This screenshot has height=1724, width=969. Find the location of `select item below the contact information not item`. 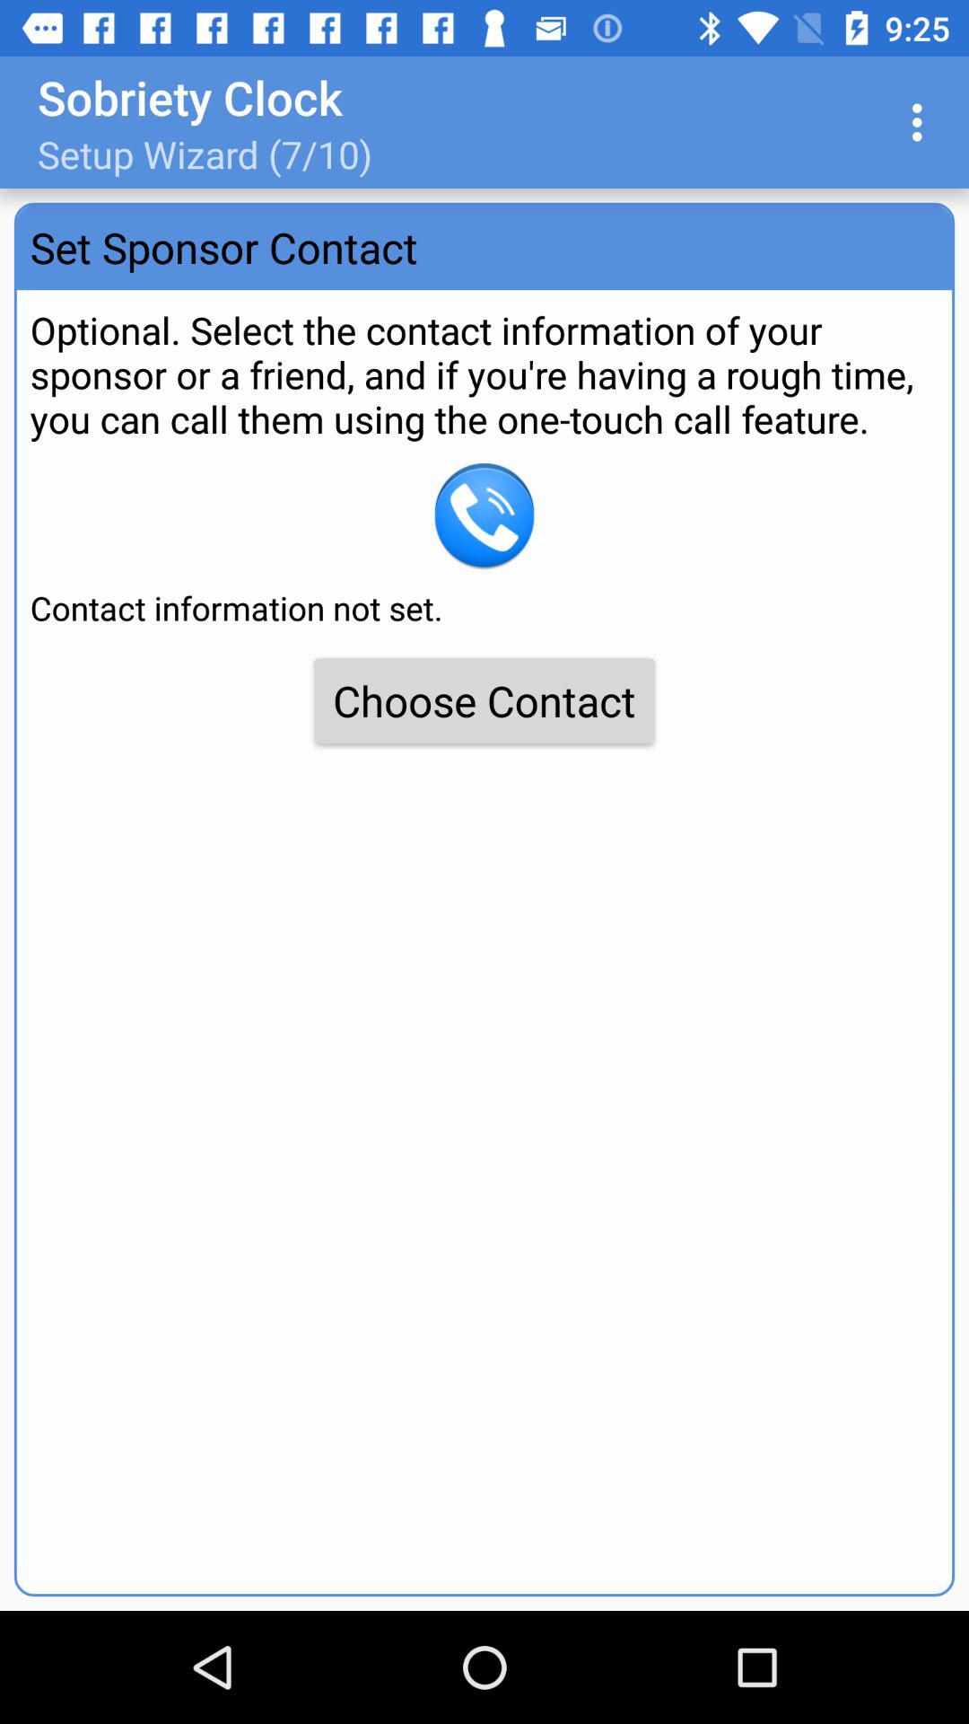

select item below the contact information not item is located at coordinates (484, 700).